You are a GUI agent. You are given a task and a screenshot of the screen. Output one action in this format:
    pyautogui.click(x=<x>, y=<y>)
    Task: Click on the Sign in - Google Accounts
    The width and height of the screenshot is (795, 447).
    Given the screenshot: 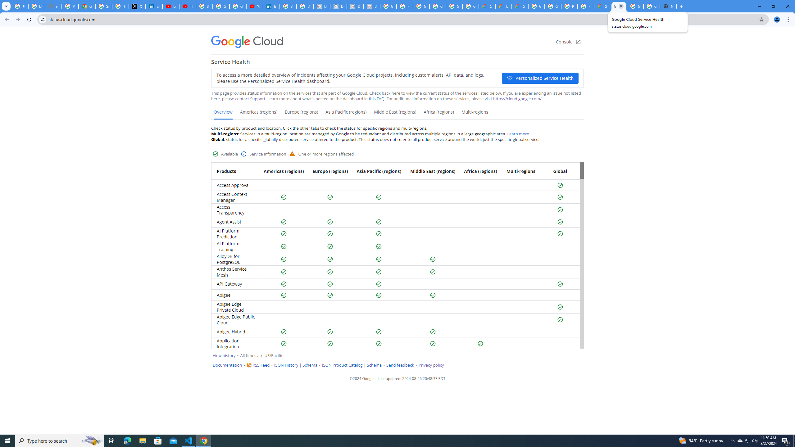 What is the action you would take?
    pyautogui.click(x=204, y=6)
    